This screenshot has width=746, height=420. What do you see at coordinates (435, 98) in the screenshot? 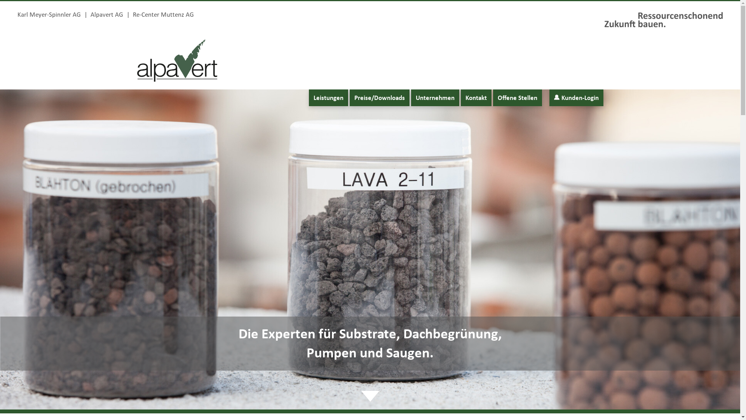
I see `Unternehmen` at bounding box center [435, 98].